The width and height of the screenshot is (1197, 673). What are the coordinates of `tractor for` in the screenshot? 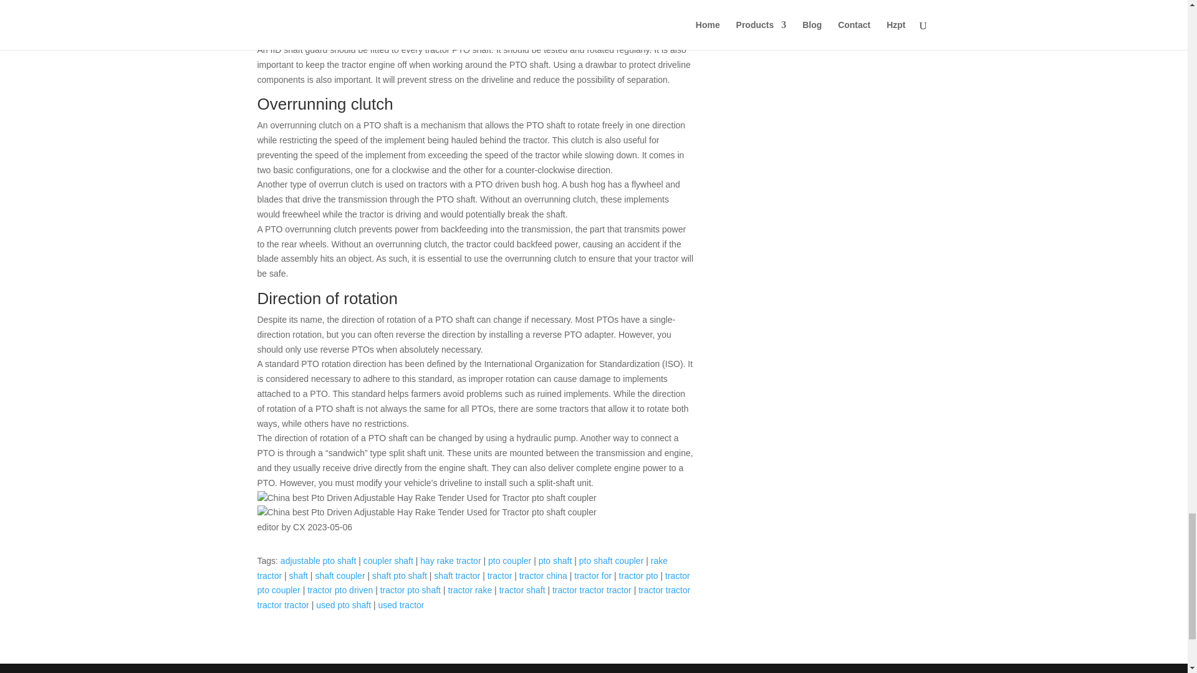 It's located at (593, 576).